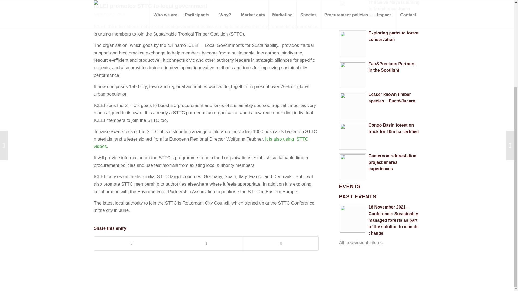 The image size is (518, 291). I want to click on Exploring paths to forest conservation, so click(393, 36).